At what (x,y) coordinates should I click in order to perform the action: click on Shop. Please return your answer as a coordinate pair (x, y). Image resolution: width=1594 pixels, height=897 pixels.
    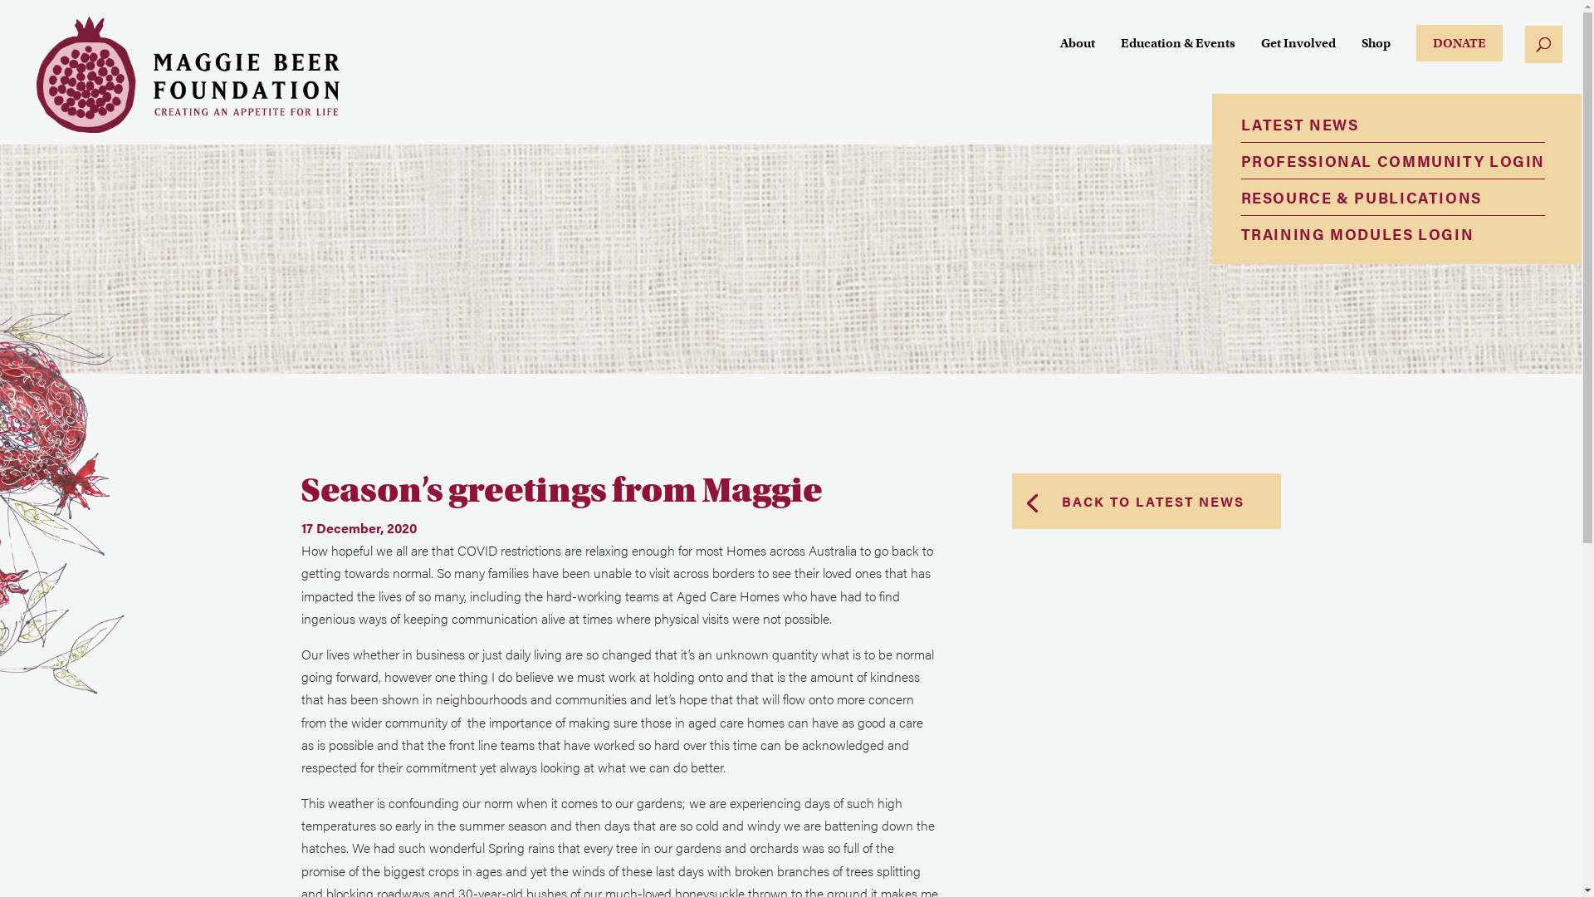
    Looking at the image, I should click on (1376, 58).